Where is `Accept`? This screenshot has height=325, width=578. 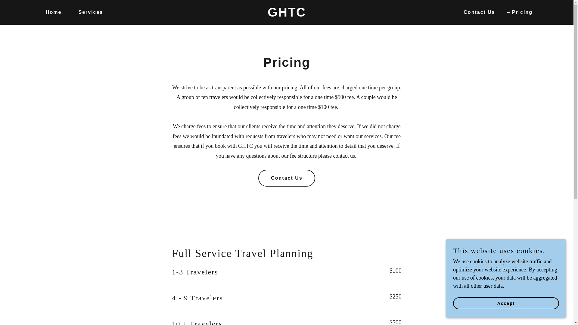 Accept is located at coordinates (506, 303).